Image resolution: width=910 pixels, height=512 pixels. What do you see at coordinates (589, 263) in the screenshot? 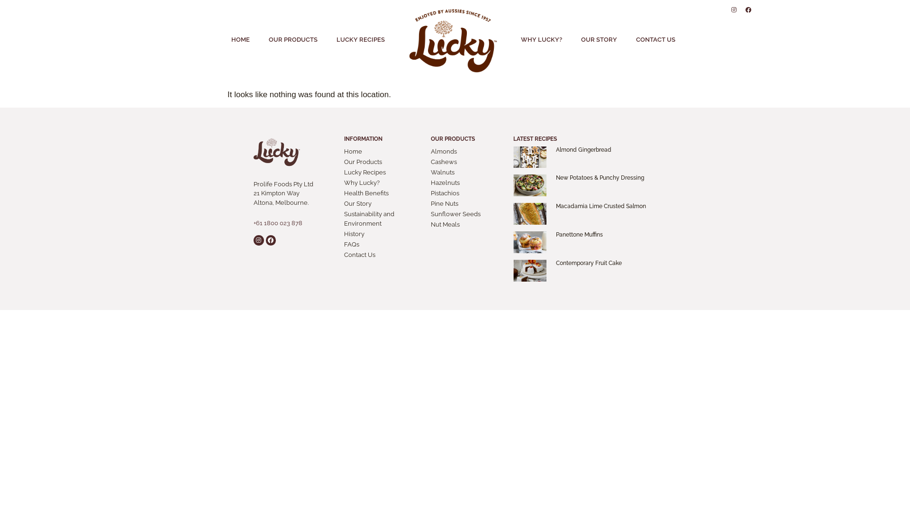
I see `Contemporary Fruit Cake` at bounding box center [589, 263].